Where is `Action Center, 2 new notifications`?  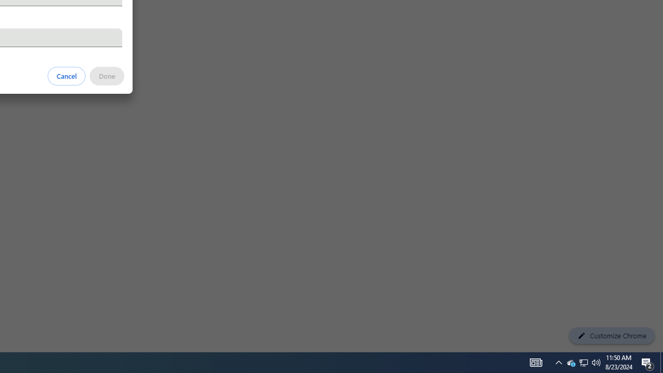 Action Center, 2 new notifications is located at coordinates (67, 76).